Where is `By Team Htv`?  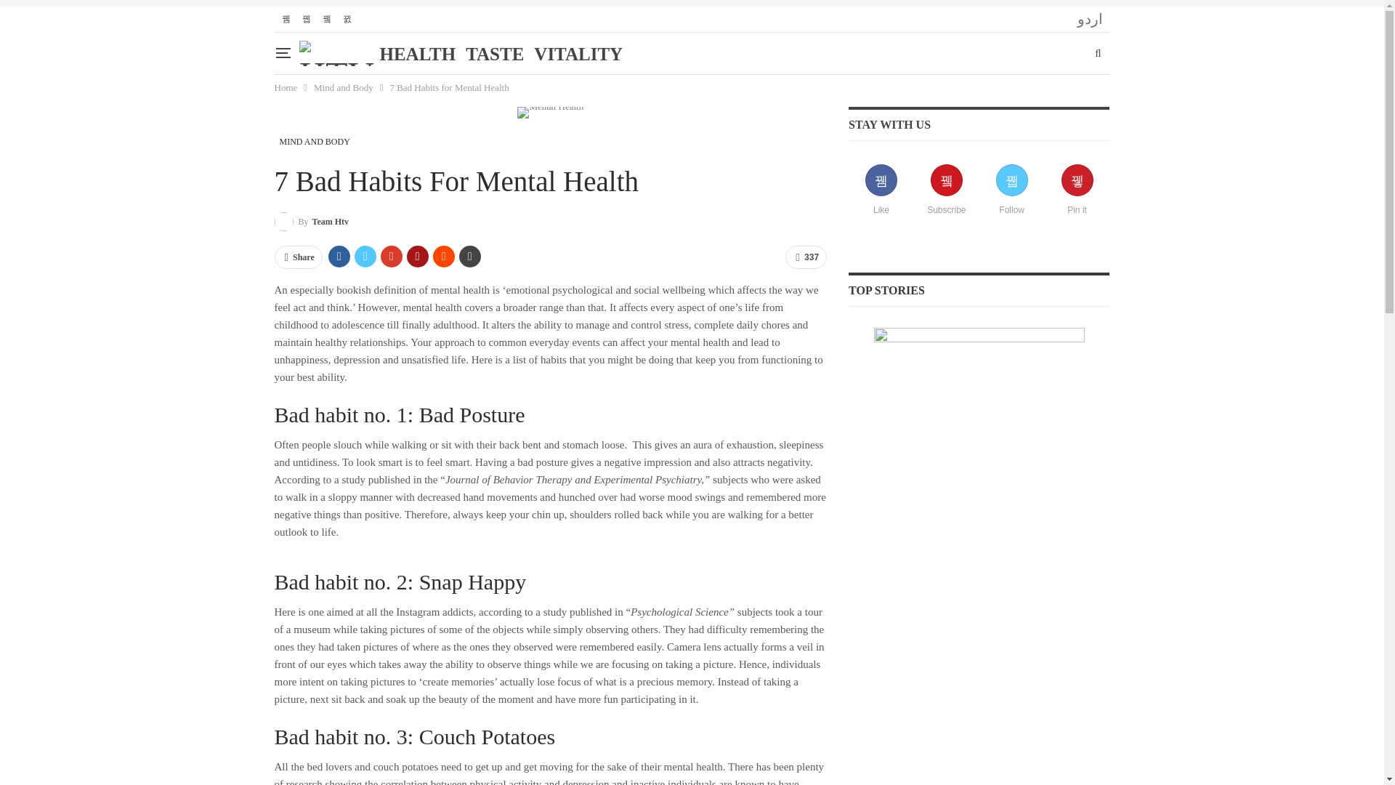
By Team Htv is located at coordinates (312, 221).